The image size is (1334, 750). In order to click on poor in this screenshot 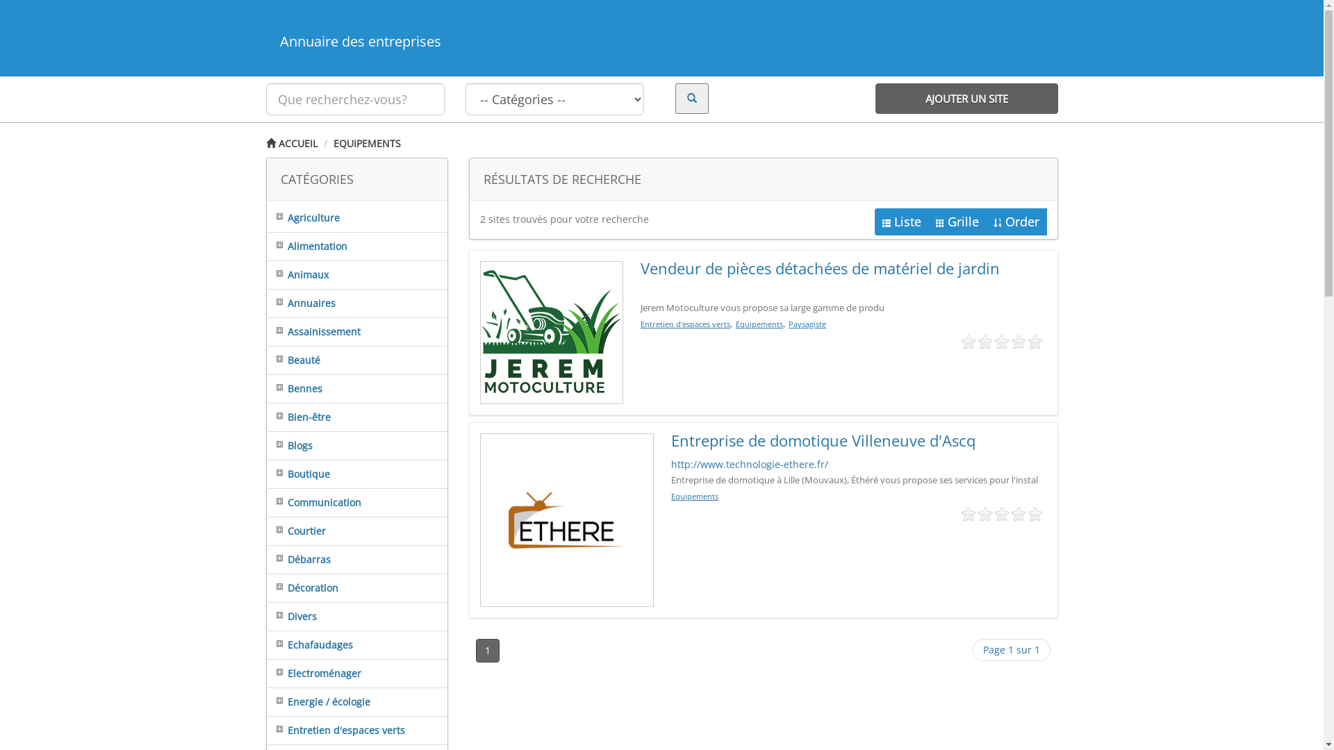, I will do `click(985, 342)`.